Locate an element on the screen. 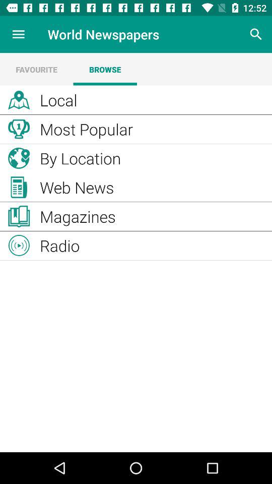  press icon at the top right corner is located at coordinates (256, 34).